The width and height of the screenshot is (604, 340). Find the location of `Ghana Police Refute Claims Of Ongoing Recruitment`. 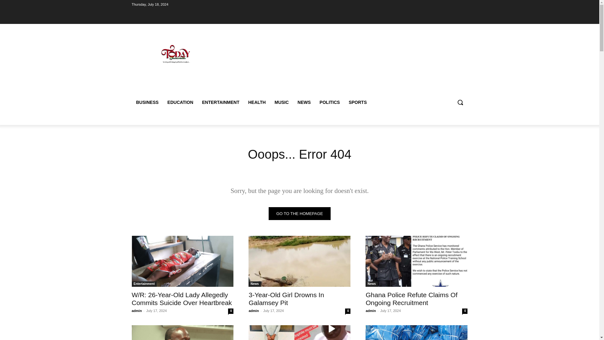

Ghana Police Refute Claims Of Ongoing Recruitment is located at coordinates (411, 298).